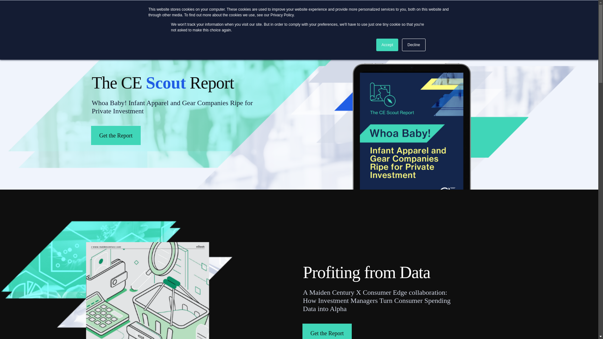  What do you see at coordinates (479, 9) in the screenshot?
I see `Client Login` at bounding box center [479, 9].